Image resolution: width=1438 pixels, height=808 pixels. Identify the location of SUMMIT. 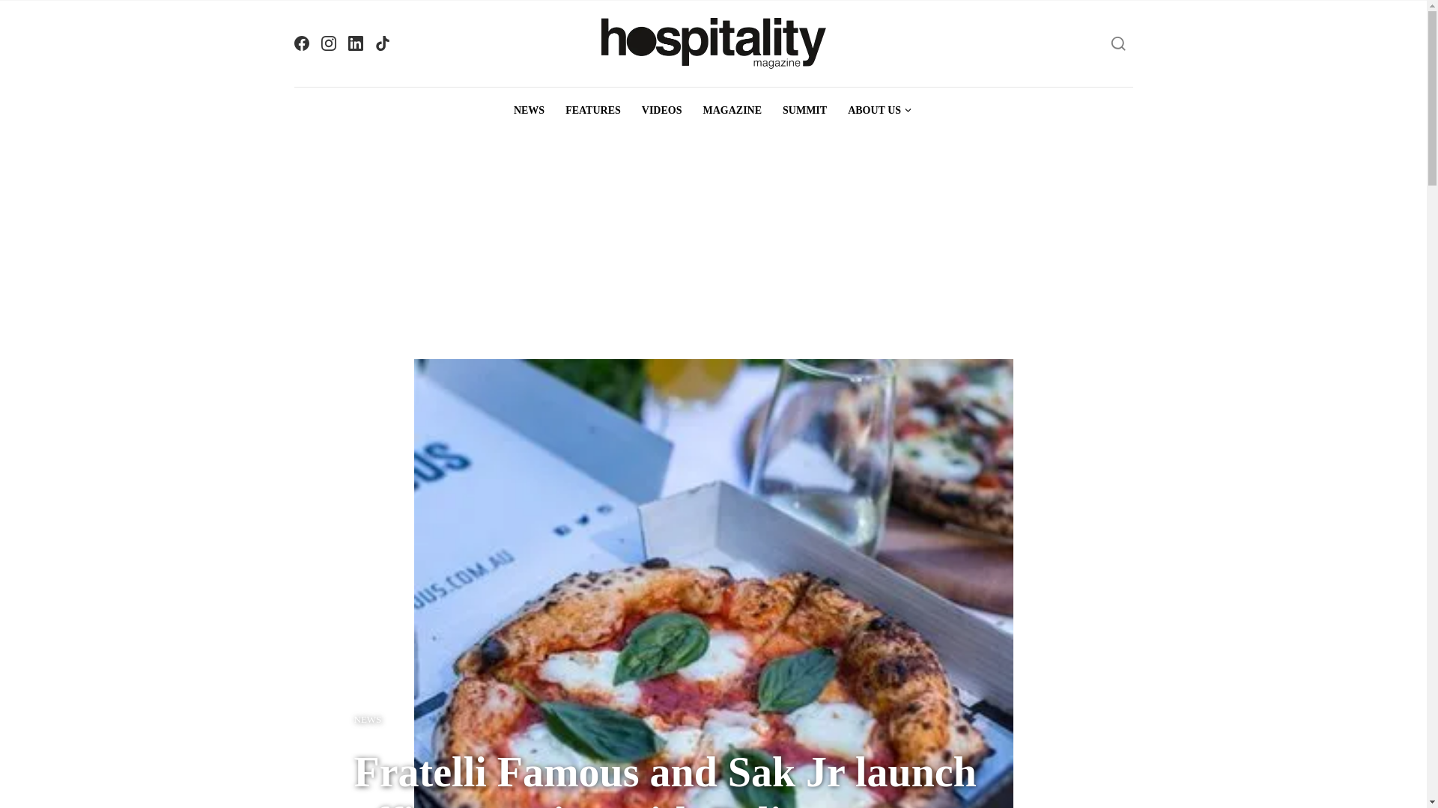
(804, 111).